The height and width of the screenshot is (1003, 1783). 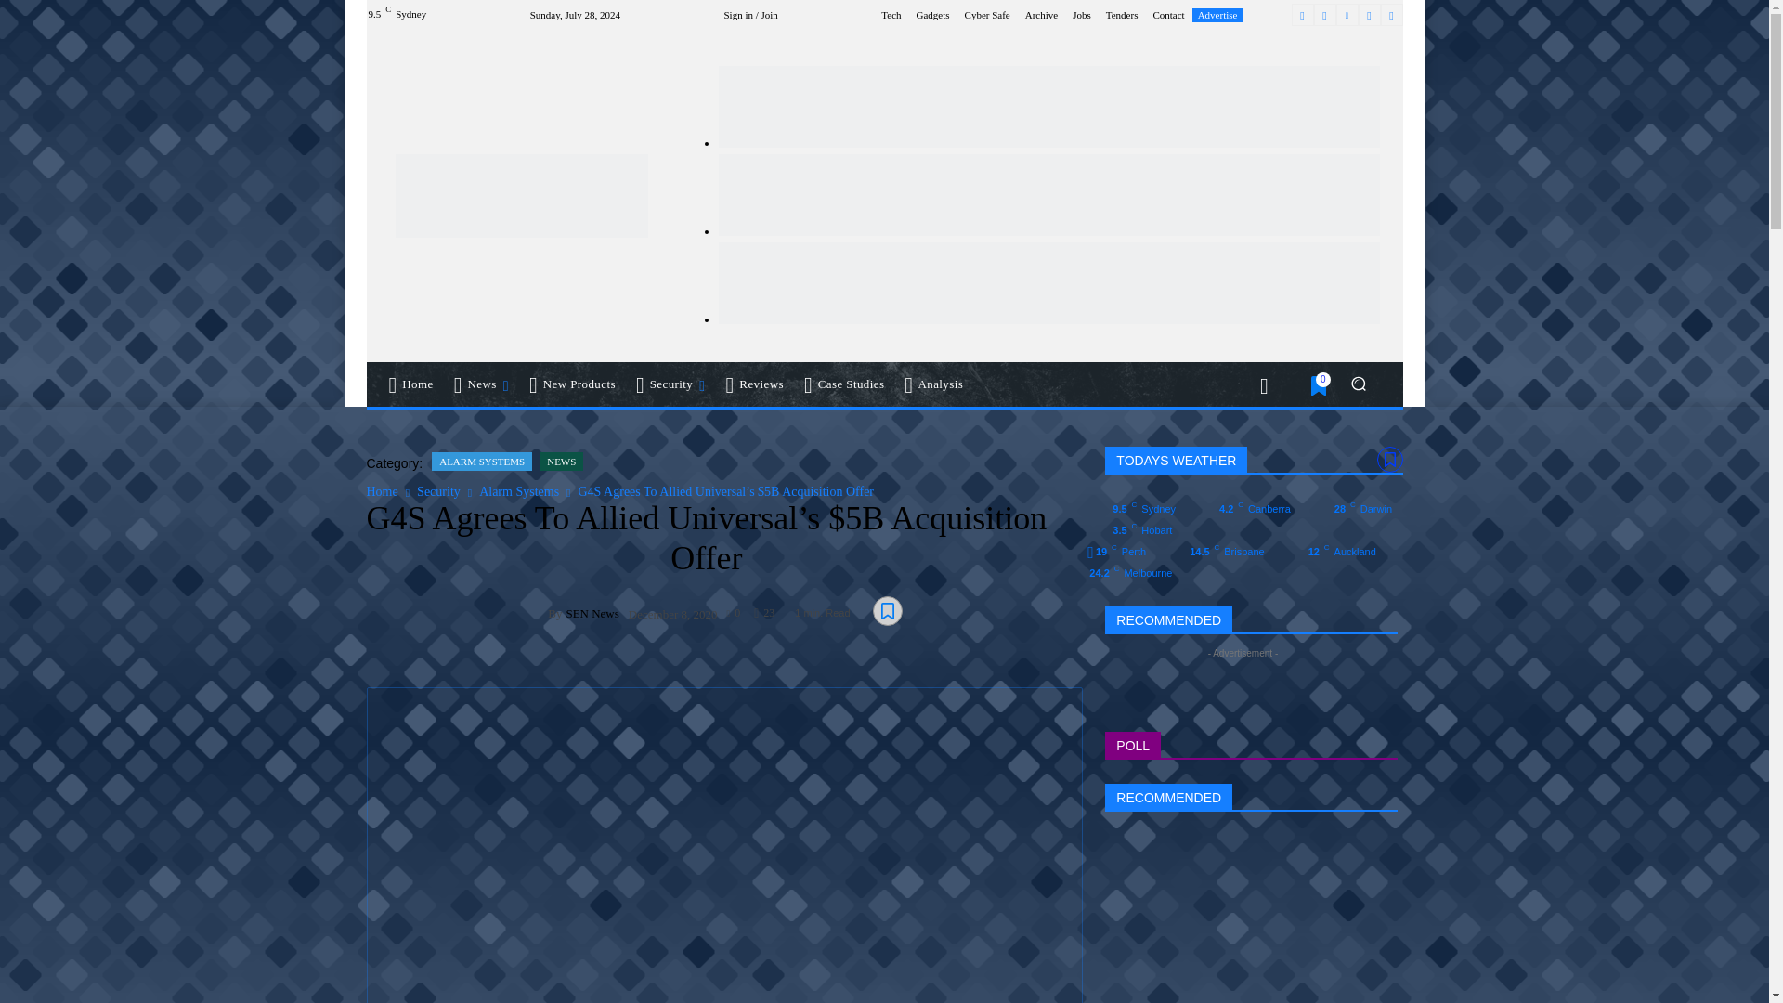 What do you see at coordinates (890, 13) in the screenshot?
I see `Tech` at bounding box center [890, 13].